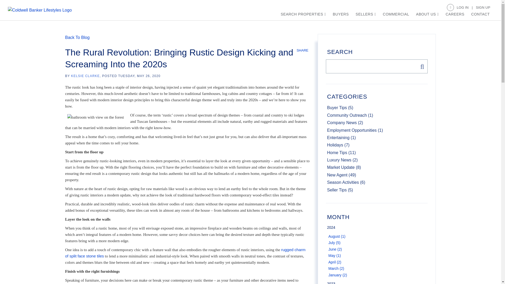 The width and height of the screenshot is (505, 284). What do you see at coordinates (366, 14) in the screenshot?
I see `SELLERS` at bounding box center [366, 14].